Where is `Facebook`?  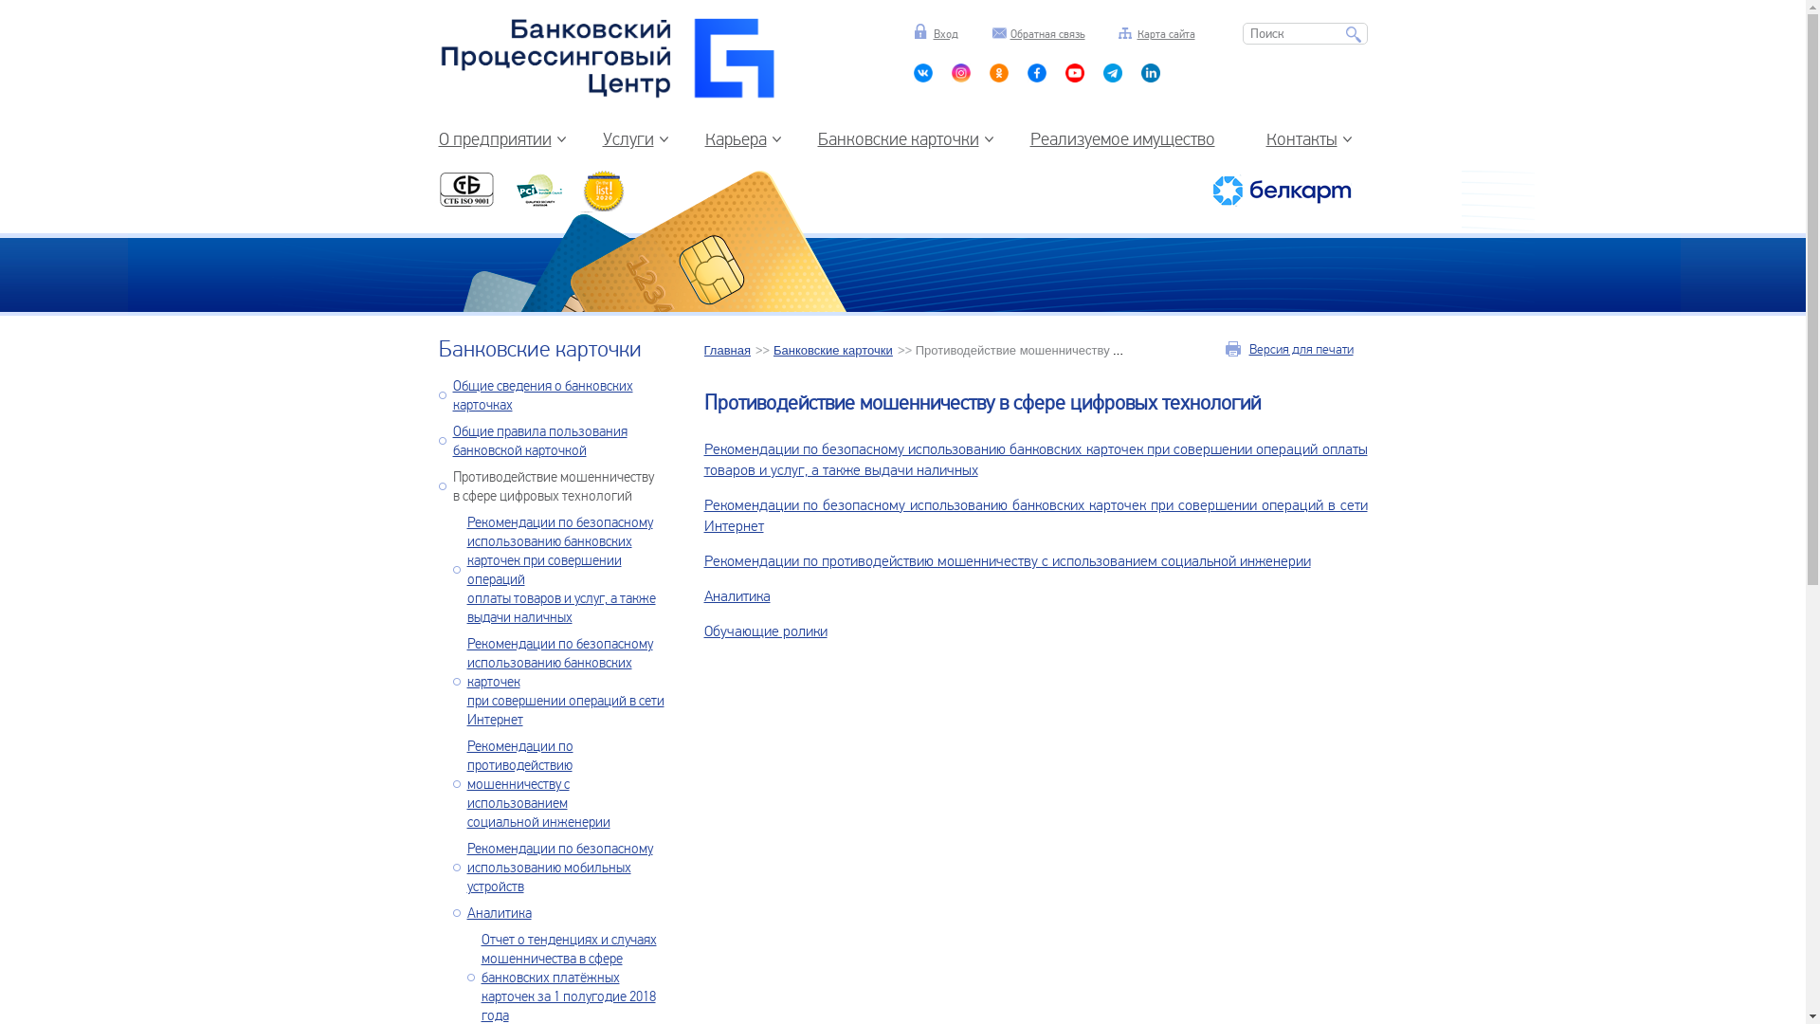 Facebook is located at coordinates (1151, 78).